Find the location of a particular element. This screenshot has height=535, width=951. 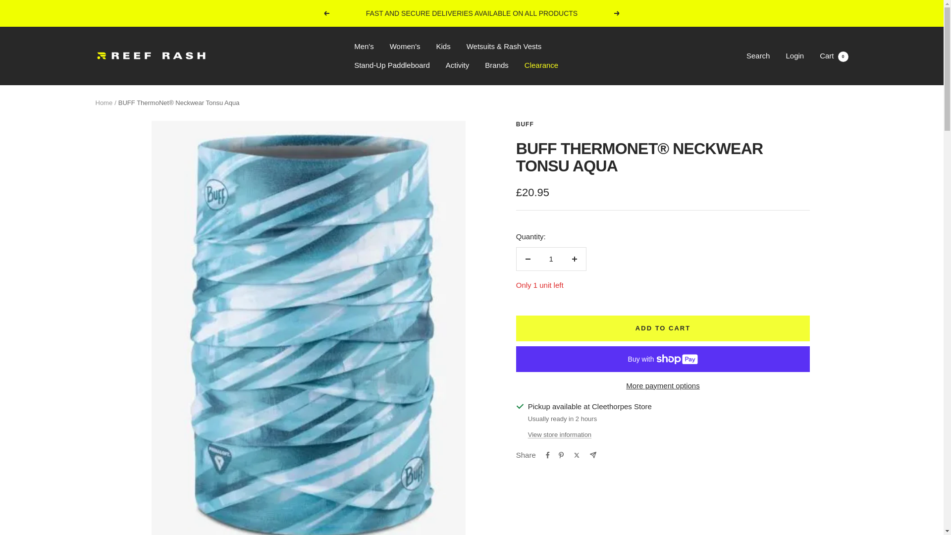

Brands is located at coordinates (497, 65).